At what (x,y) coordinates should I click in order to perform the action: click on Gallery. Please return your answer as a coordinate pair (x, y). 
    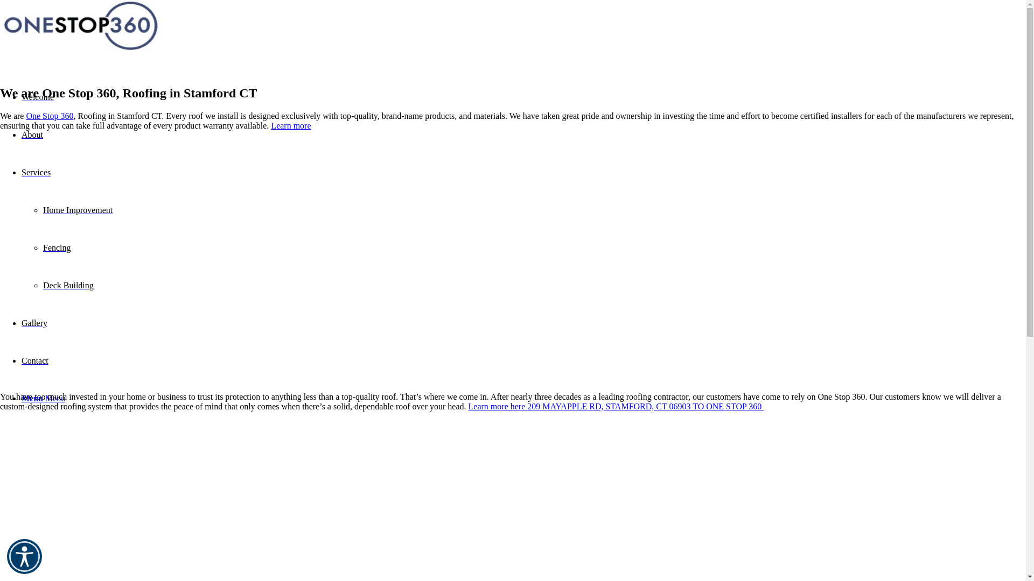
    Looking at the image, I should click on (34, 323).